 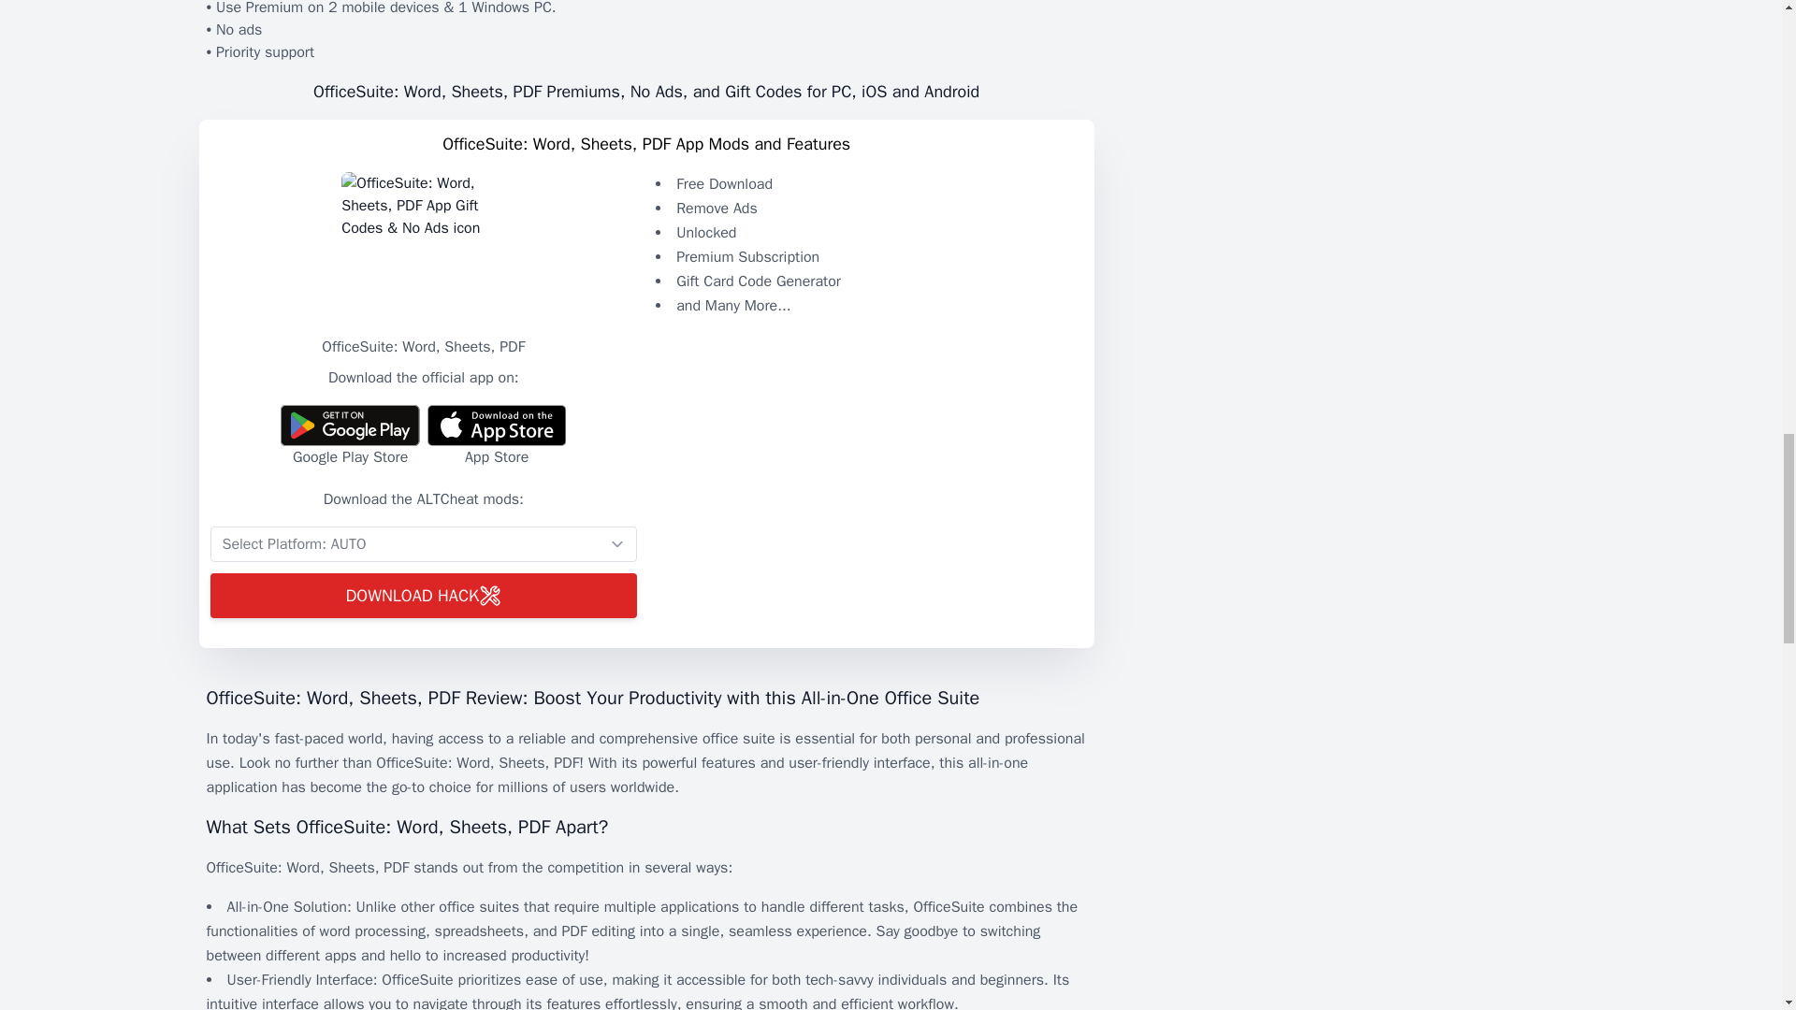 I want to click on DOWNLOAD HACK, so click(x=423, y=595).